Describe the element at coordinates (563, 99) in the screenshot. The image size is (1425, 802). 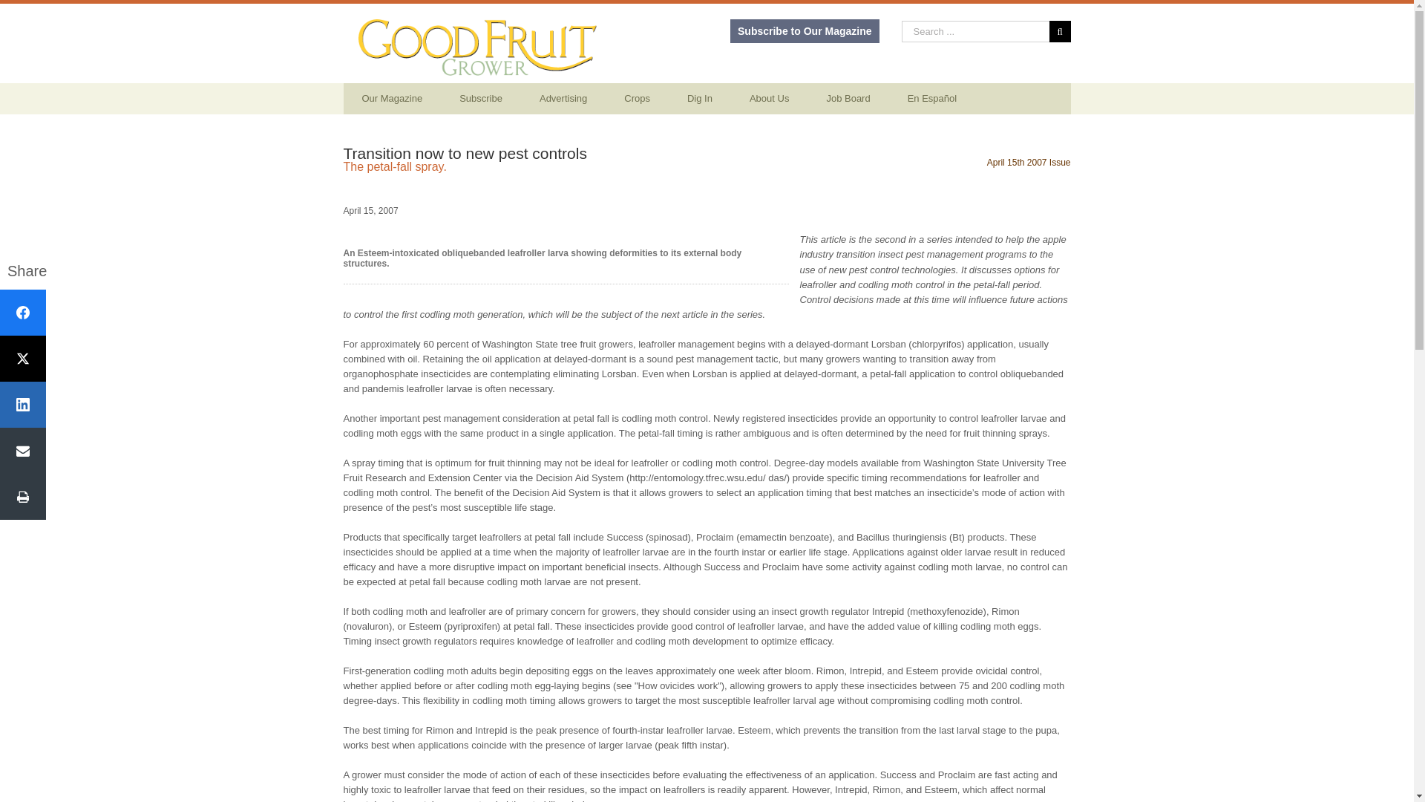
I see `Advertising` at that location.